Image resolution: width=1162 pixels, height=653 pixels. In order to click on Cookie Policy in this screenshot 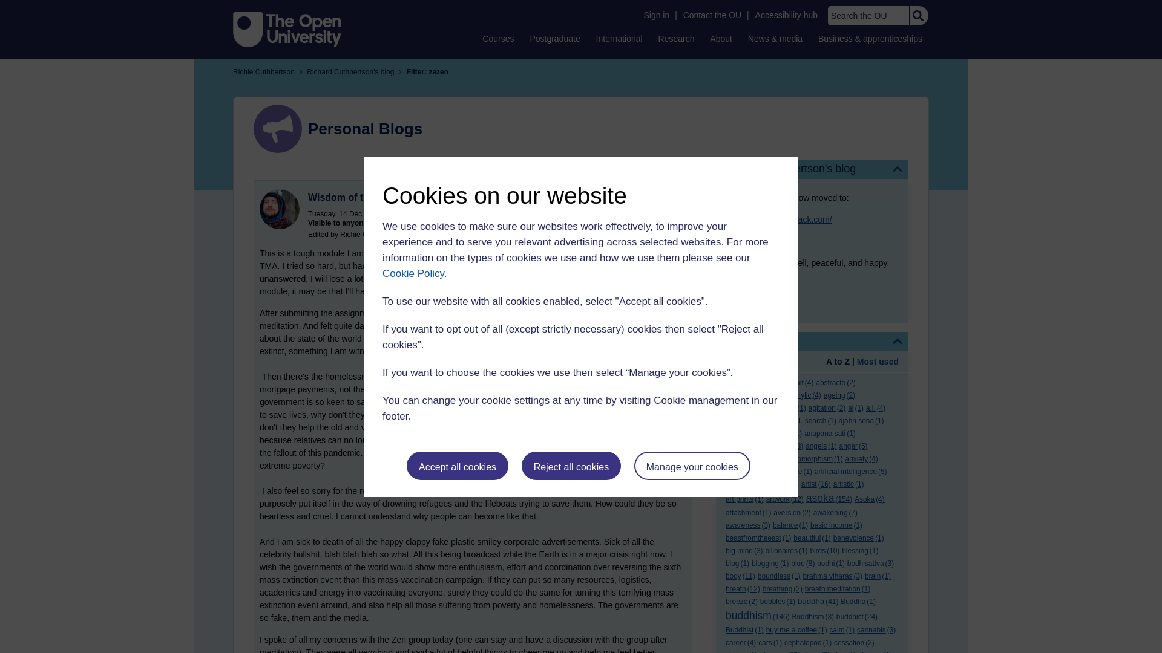, I will do `click(413, 273)`.